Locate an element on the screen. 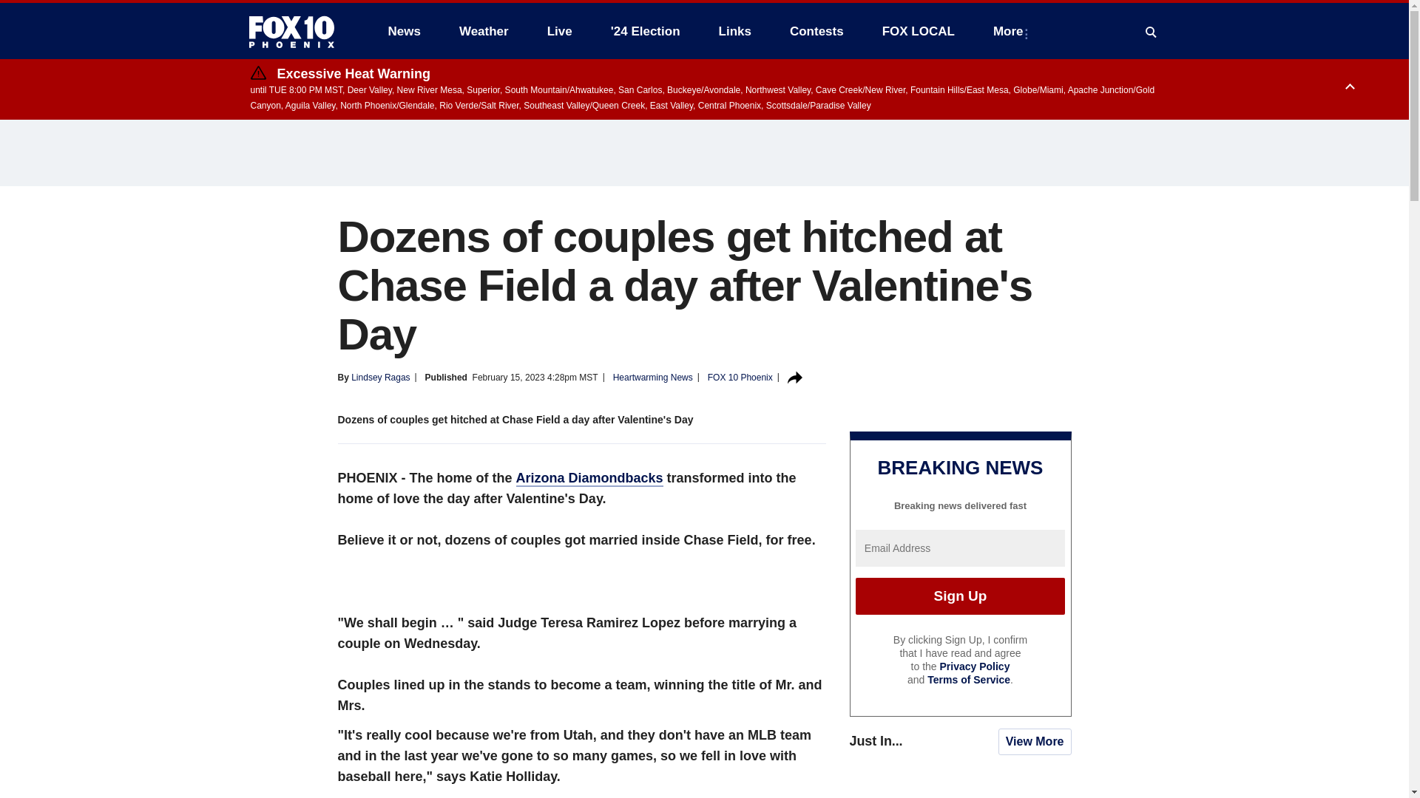 Image resolution: width=1420 pixels, height=798 pixels. Live is located at coordinates (559, 31).